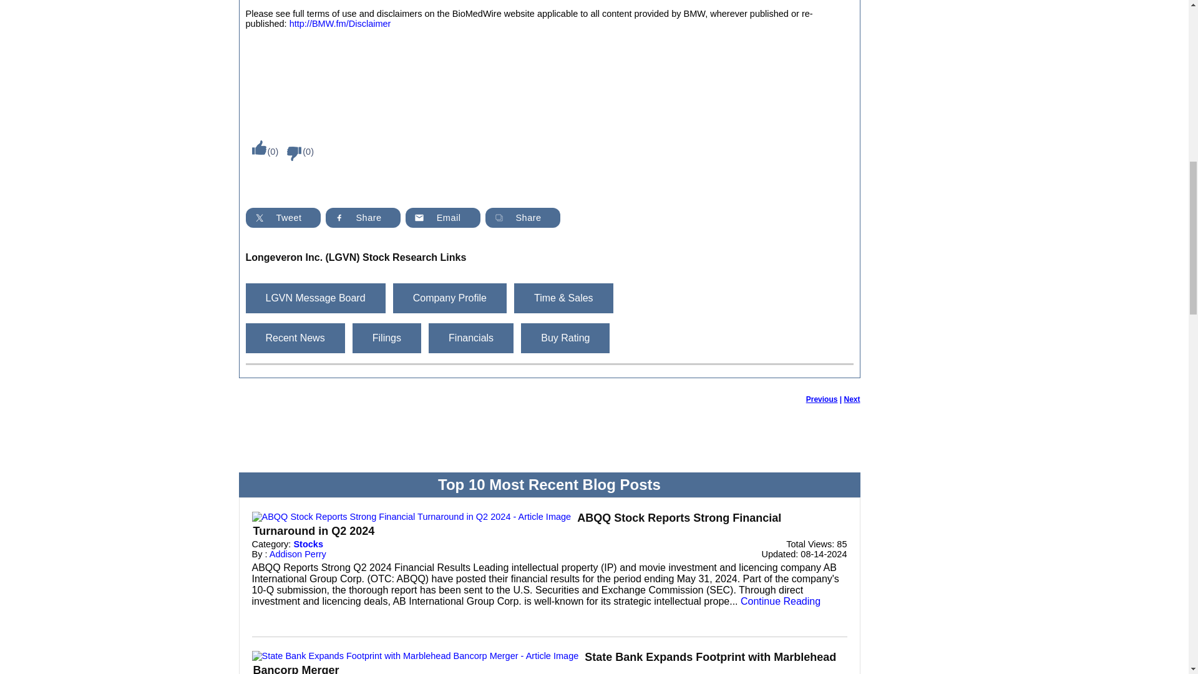 This screenshot has width=1198, height=674. What do you see at coordinates (471, 338) in the screenshot?
I see `LGVN Stock Financials` at bounding box center [471, 338].